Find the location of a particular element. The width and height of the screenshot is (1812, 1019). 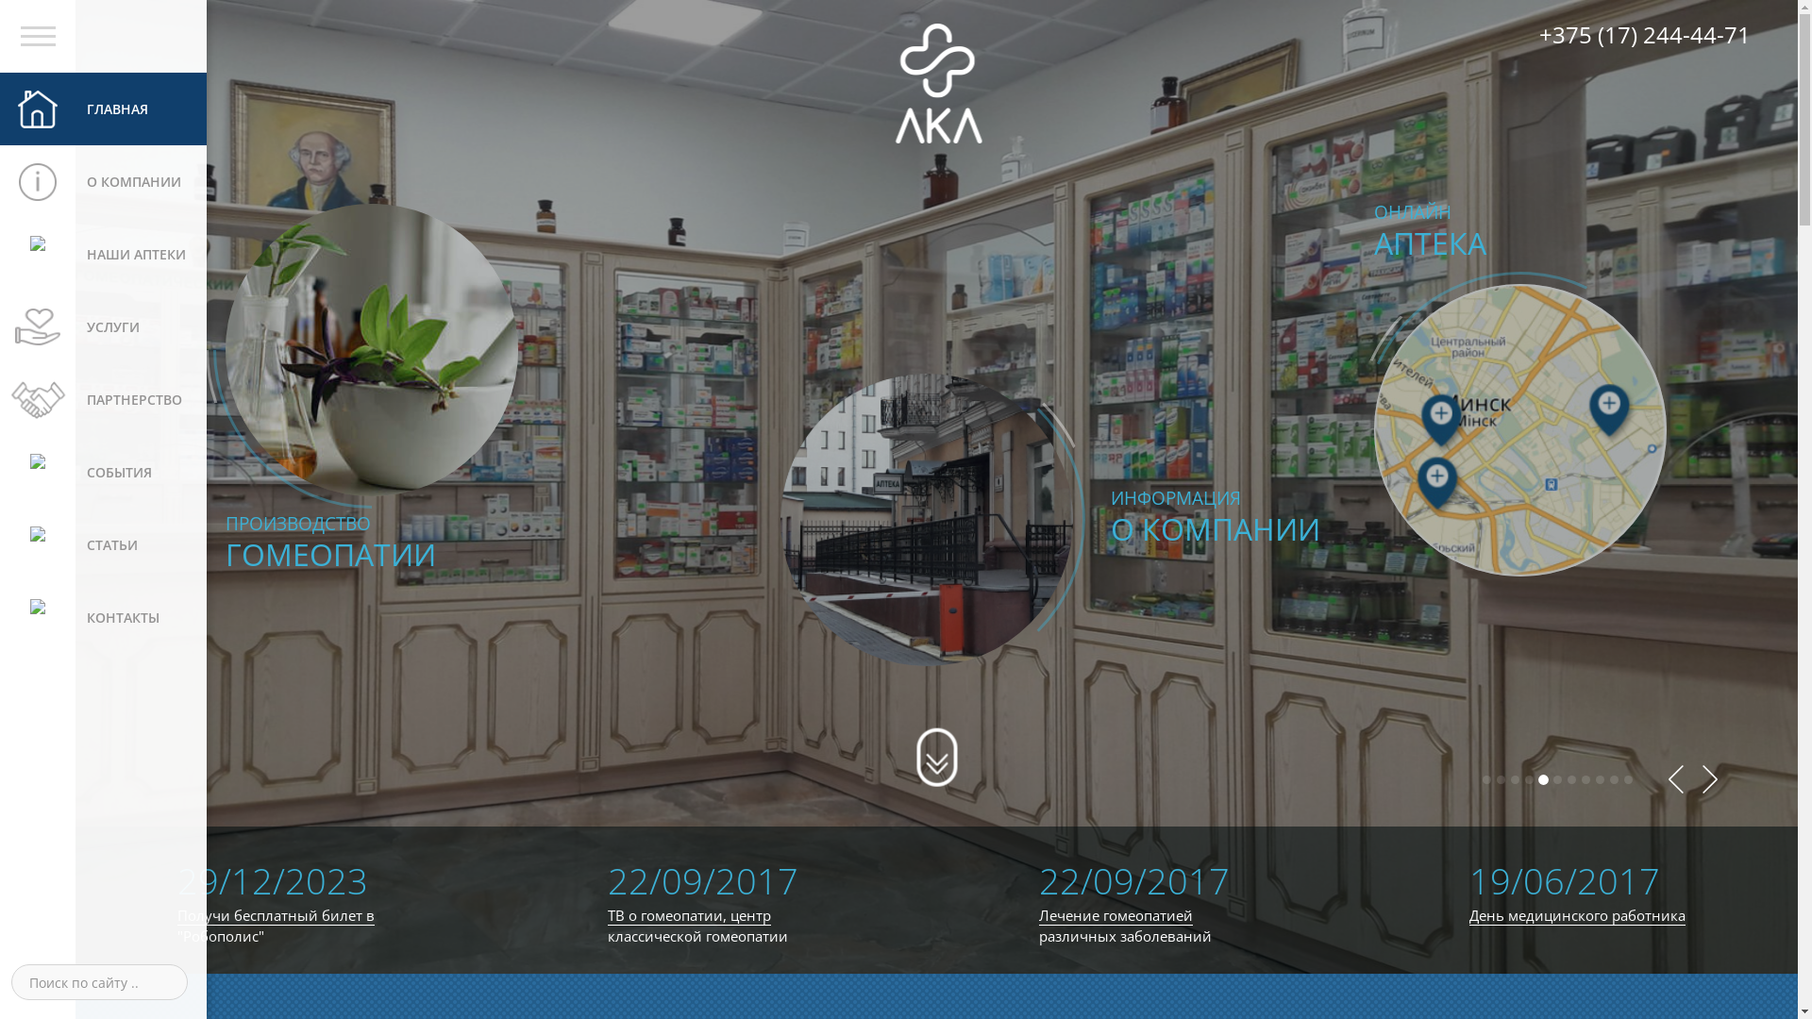

8 is located at coordinates (1585, 779).